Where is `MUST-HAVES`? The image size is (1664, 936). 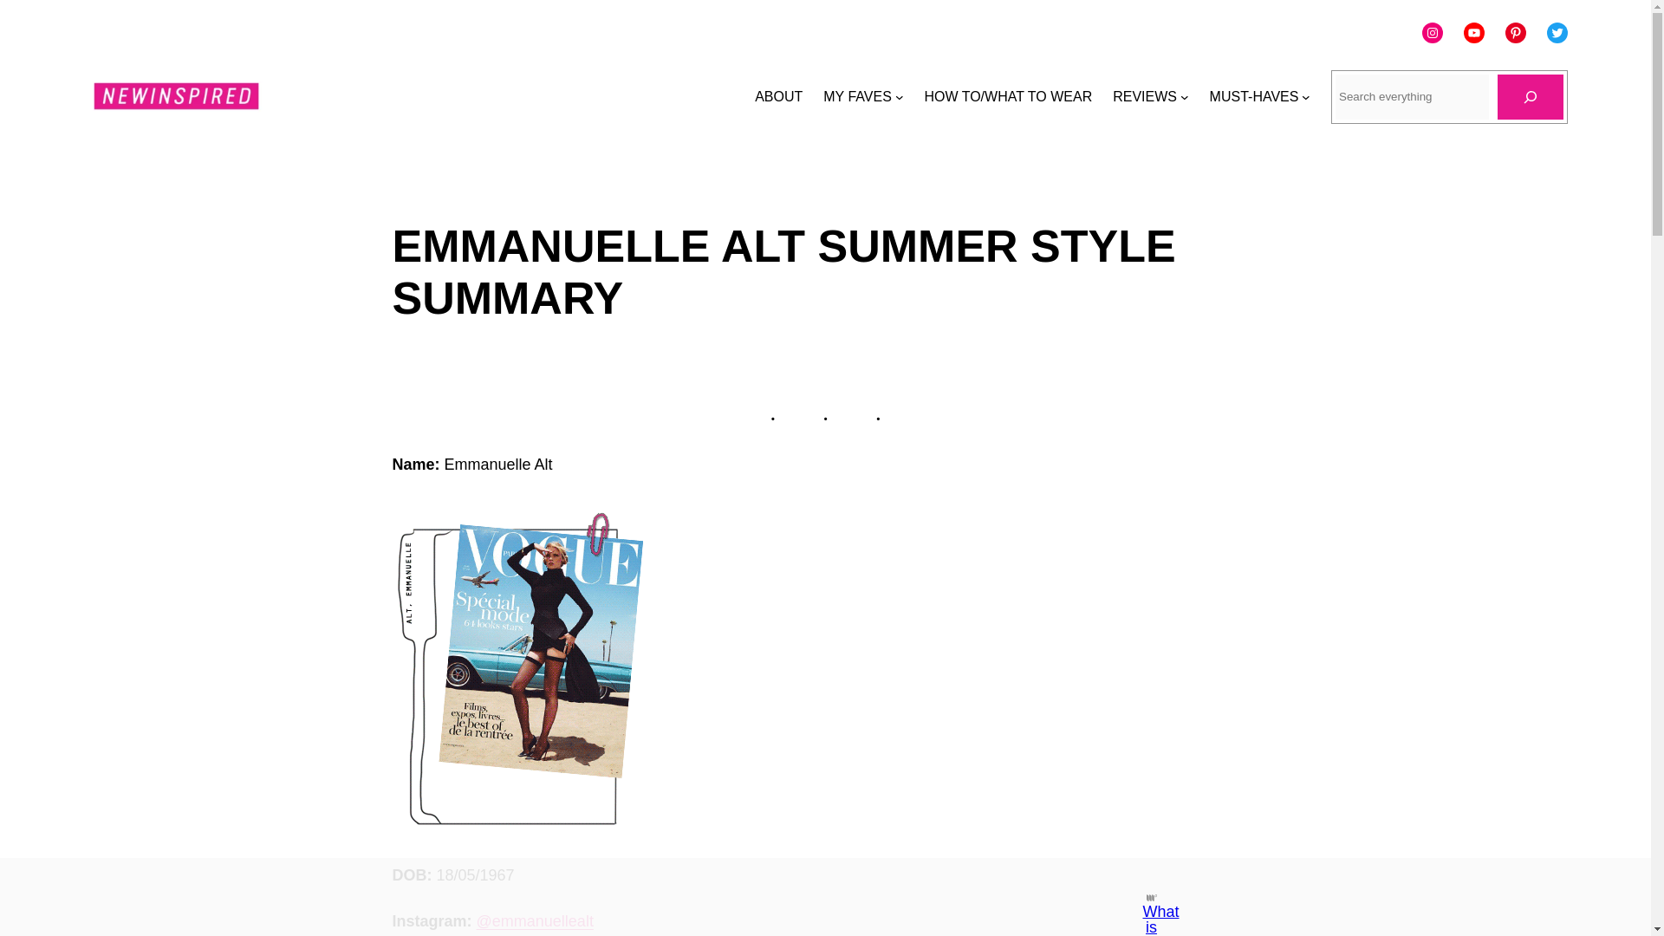
MUST-HAVES is located at coordinates (1254, 97).